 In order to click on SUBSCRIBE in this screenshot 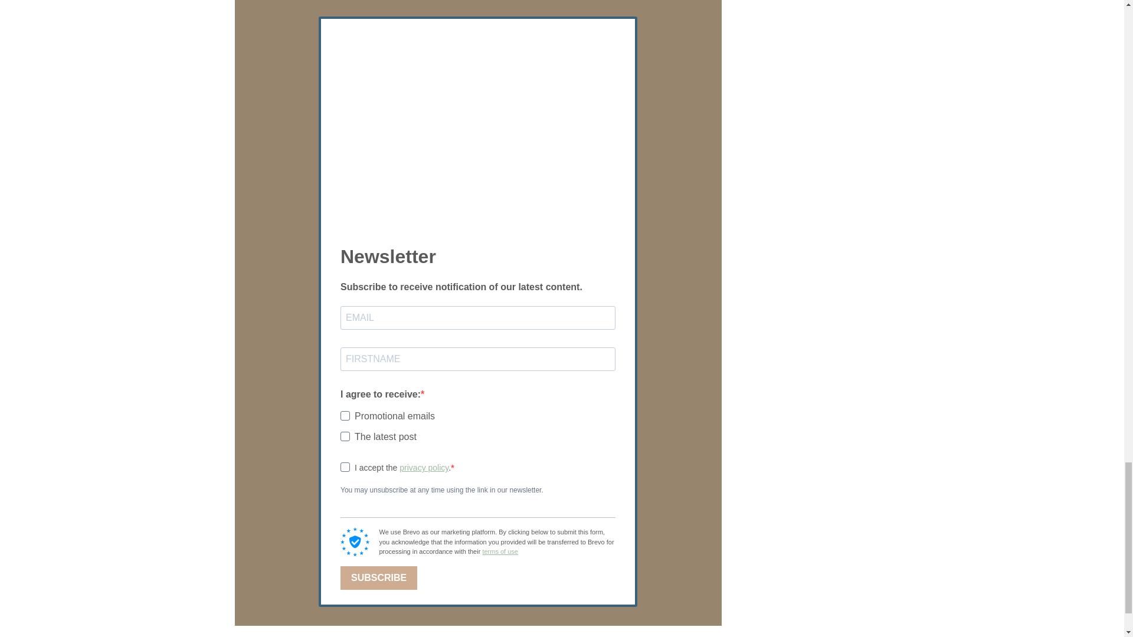, I will do `click(379, 578)`.